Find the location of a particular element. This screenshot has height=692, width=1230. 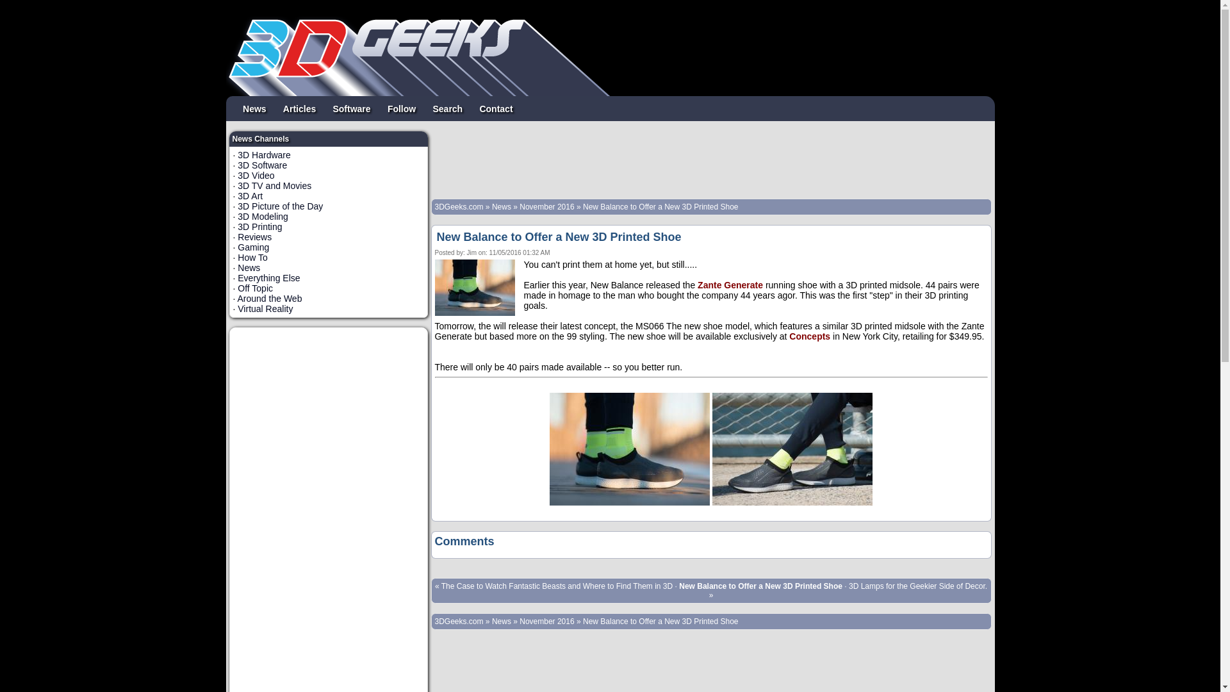

3DGeeks.com is located at coordinates (460, 207).